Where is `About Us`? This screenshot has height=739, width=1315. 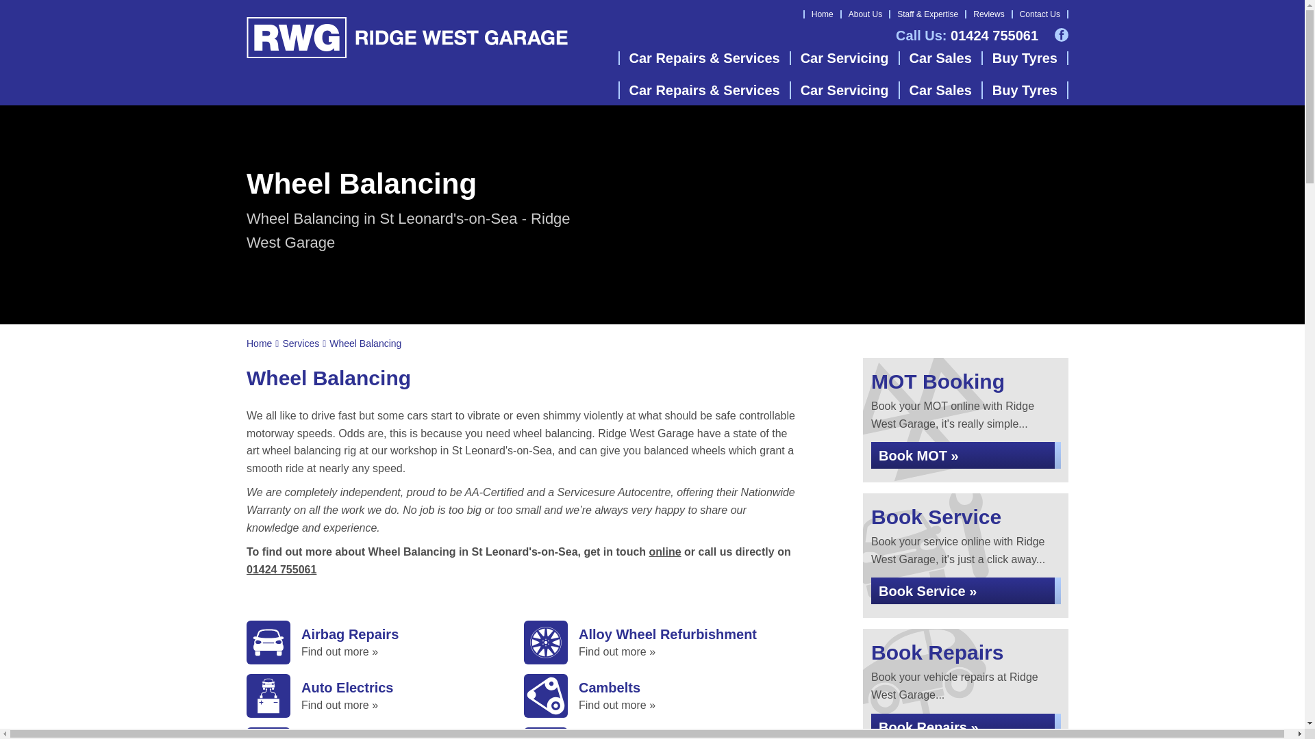
About Us is located at coordinates (865, 14).